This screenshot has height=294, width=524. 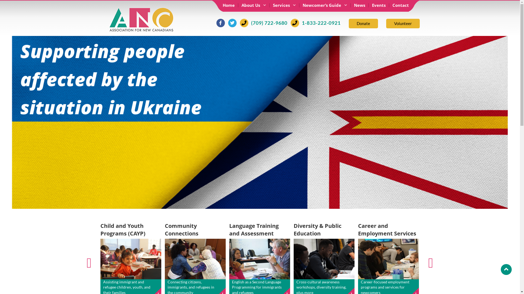 What do you see at coordinates (359, 5) in the screenshot?
I see `News` at bounding box center [359, 5].